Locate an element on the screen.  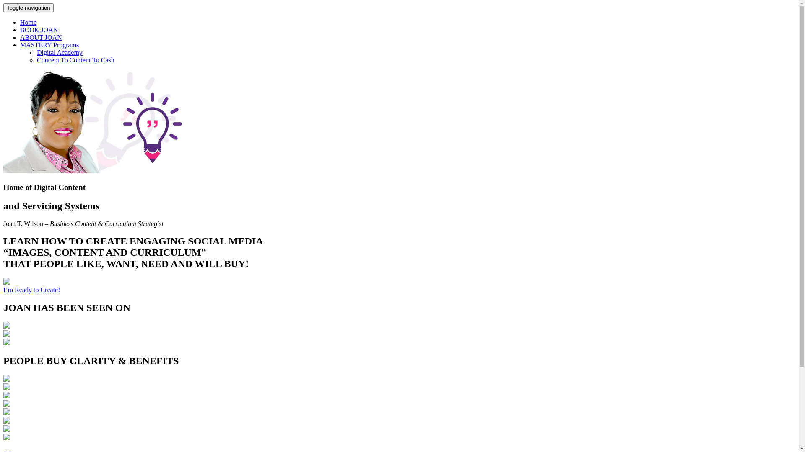
Concept To Content To Cash is located at coordinates (75, 60).